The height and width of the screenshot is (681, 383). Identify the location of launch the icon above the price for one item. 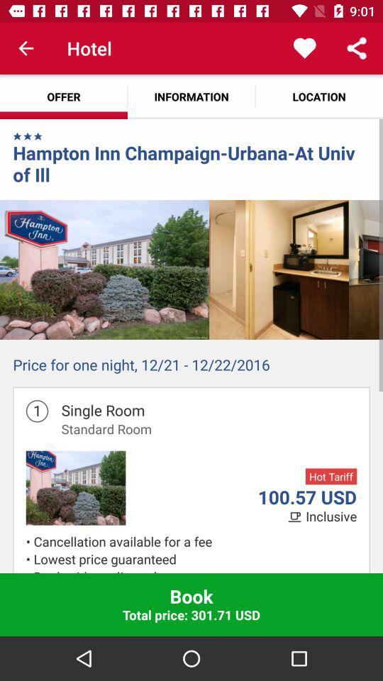
(279, 270).